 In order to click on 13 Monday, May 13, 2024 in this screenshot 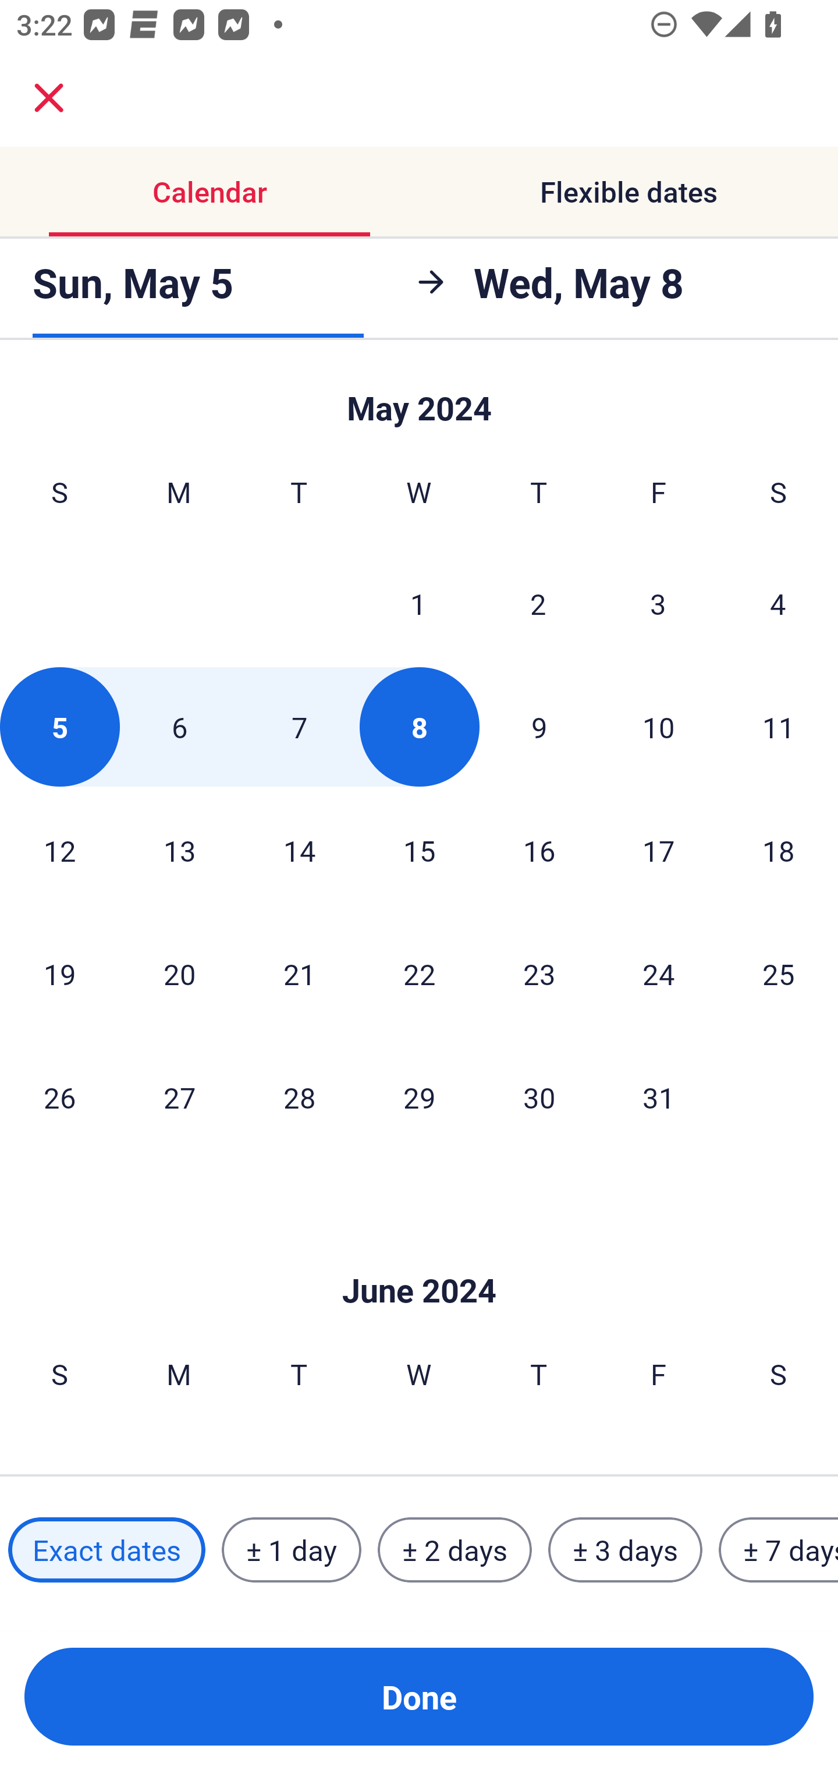, I will do `click(179, 850)`.